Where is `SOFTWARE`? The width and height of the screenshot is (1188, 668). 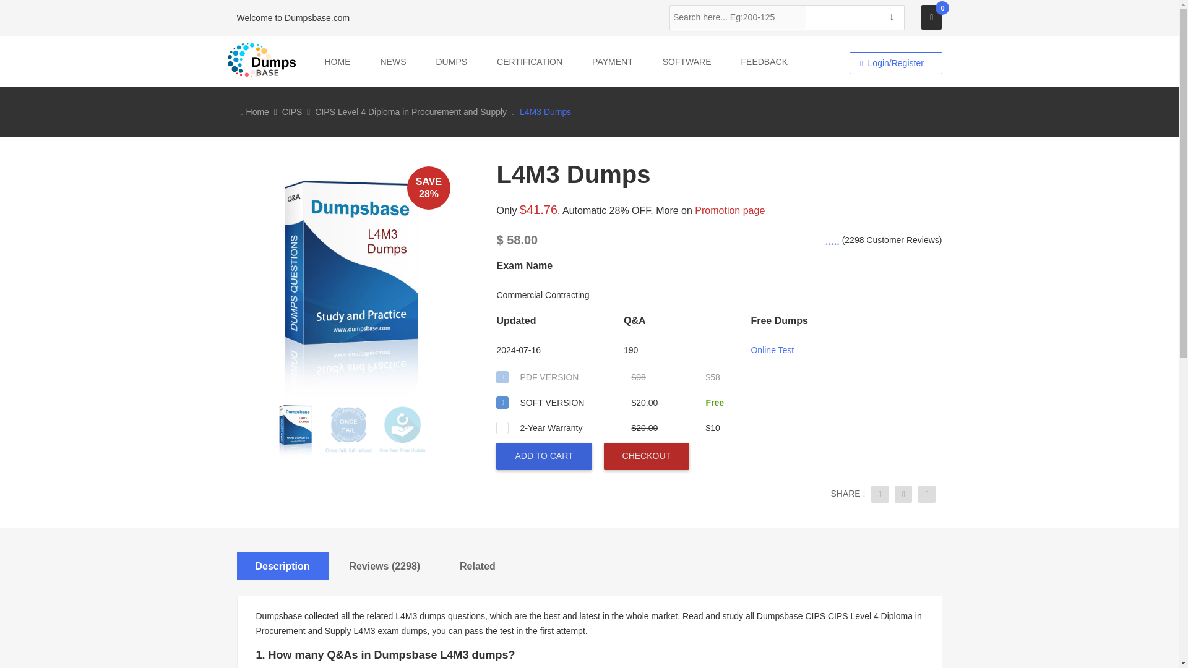 SOFTWARE is located at coordinates (687, 61).